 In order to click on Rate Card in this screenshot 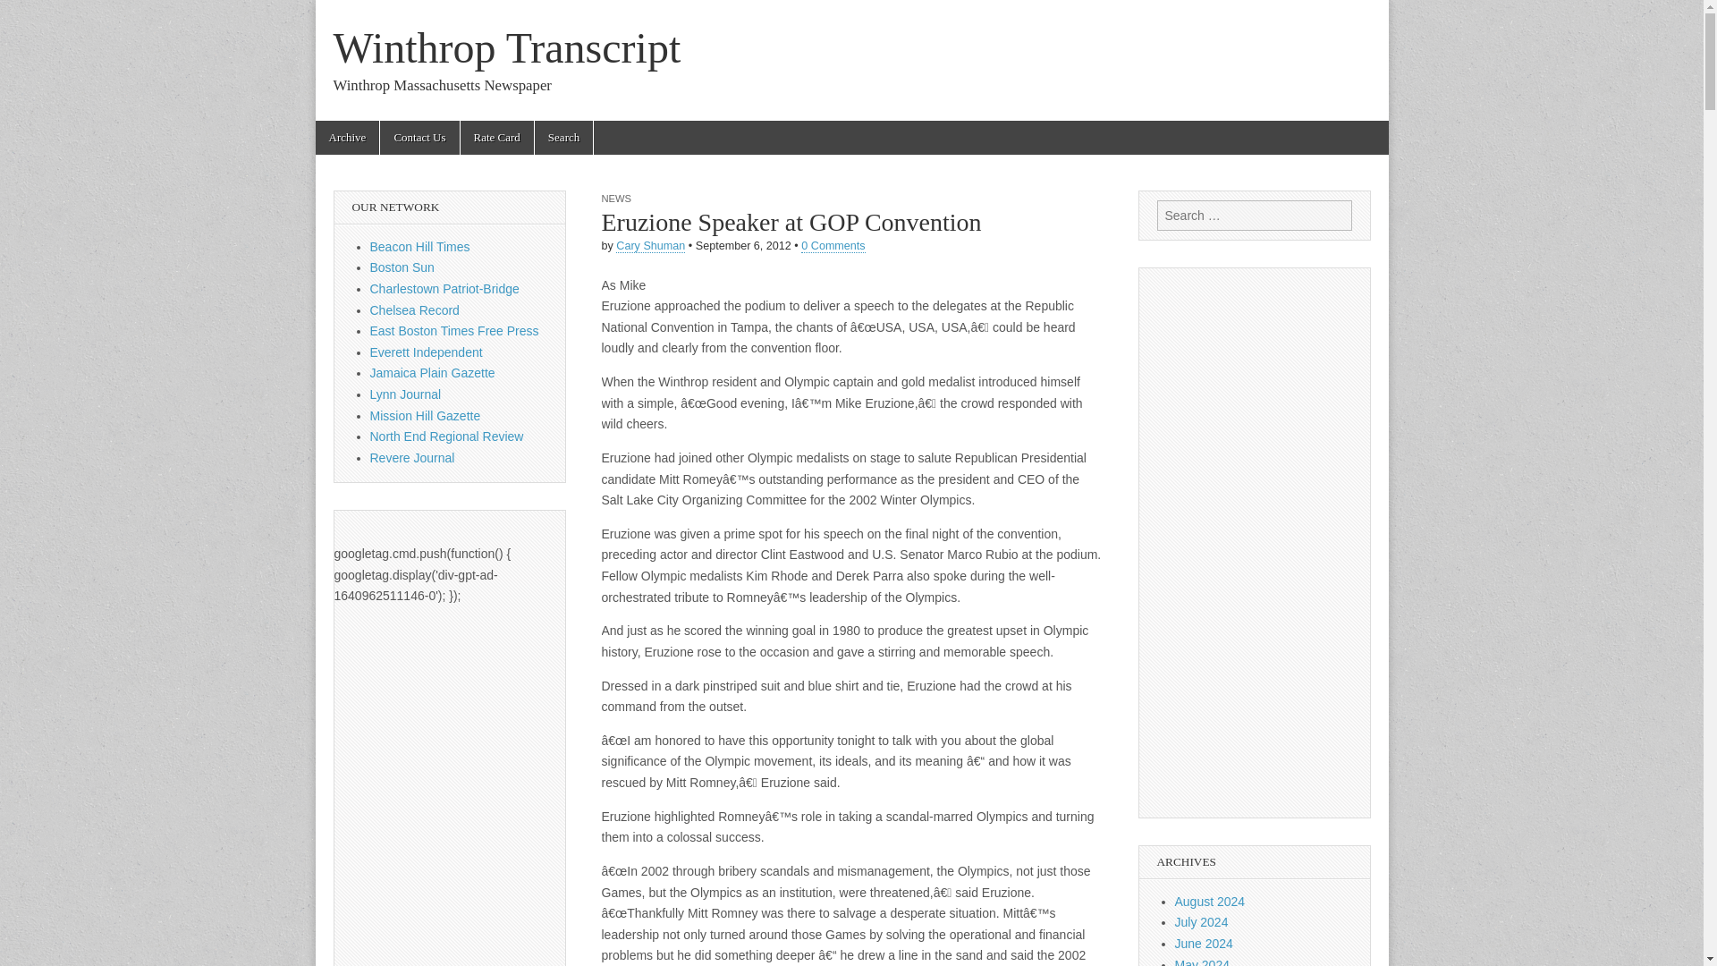, I will do `click(497, 138)`.